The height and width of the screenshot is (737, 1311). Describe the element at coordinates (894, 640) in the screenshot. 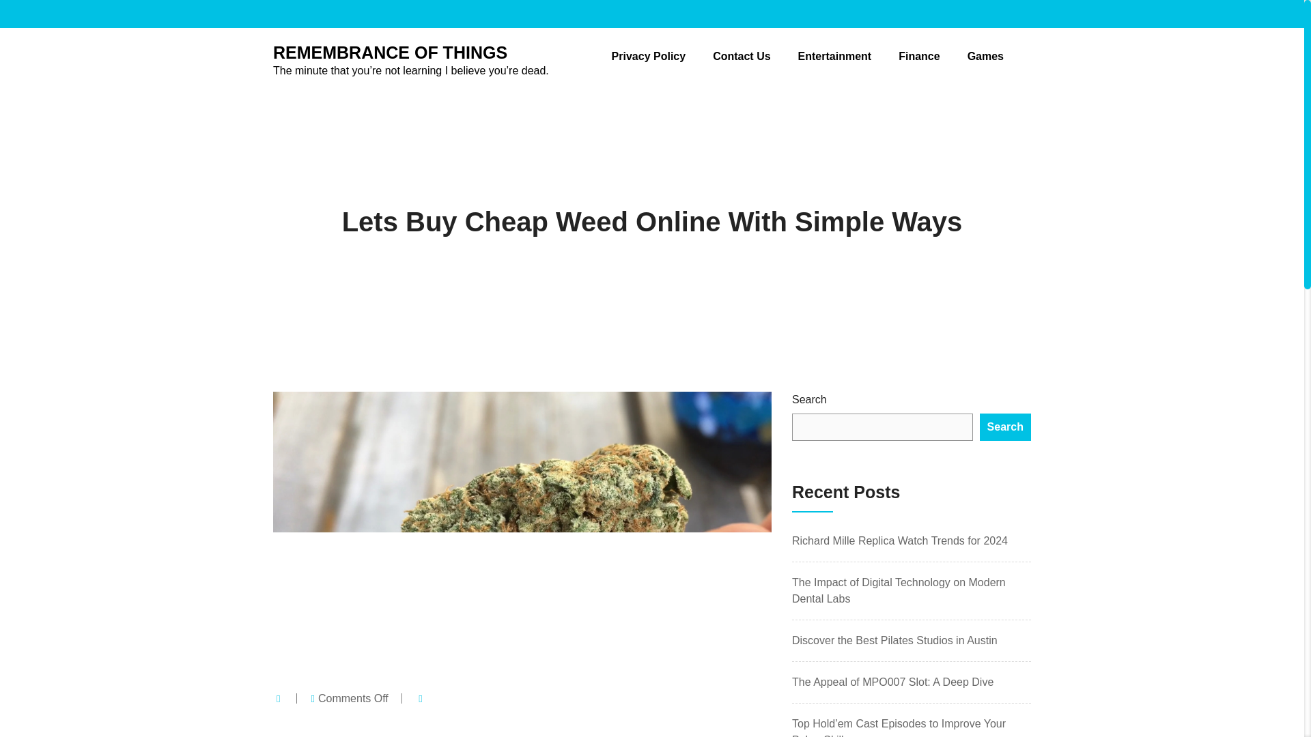

I see `Discover the Best Pilates Studios in Austin` at that location.